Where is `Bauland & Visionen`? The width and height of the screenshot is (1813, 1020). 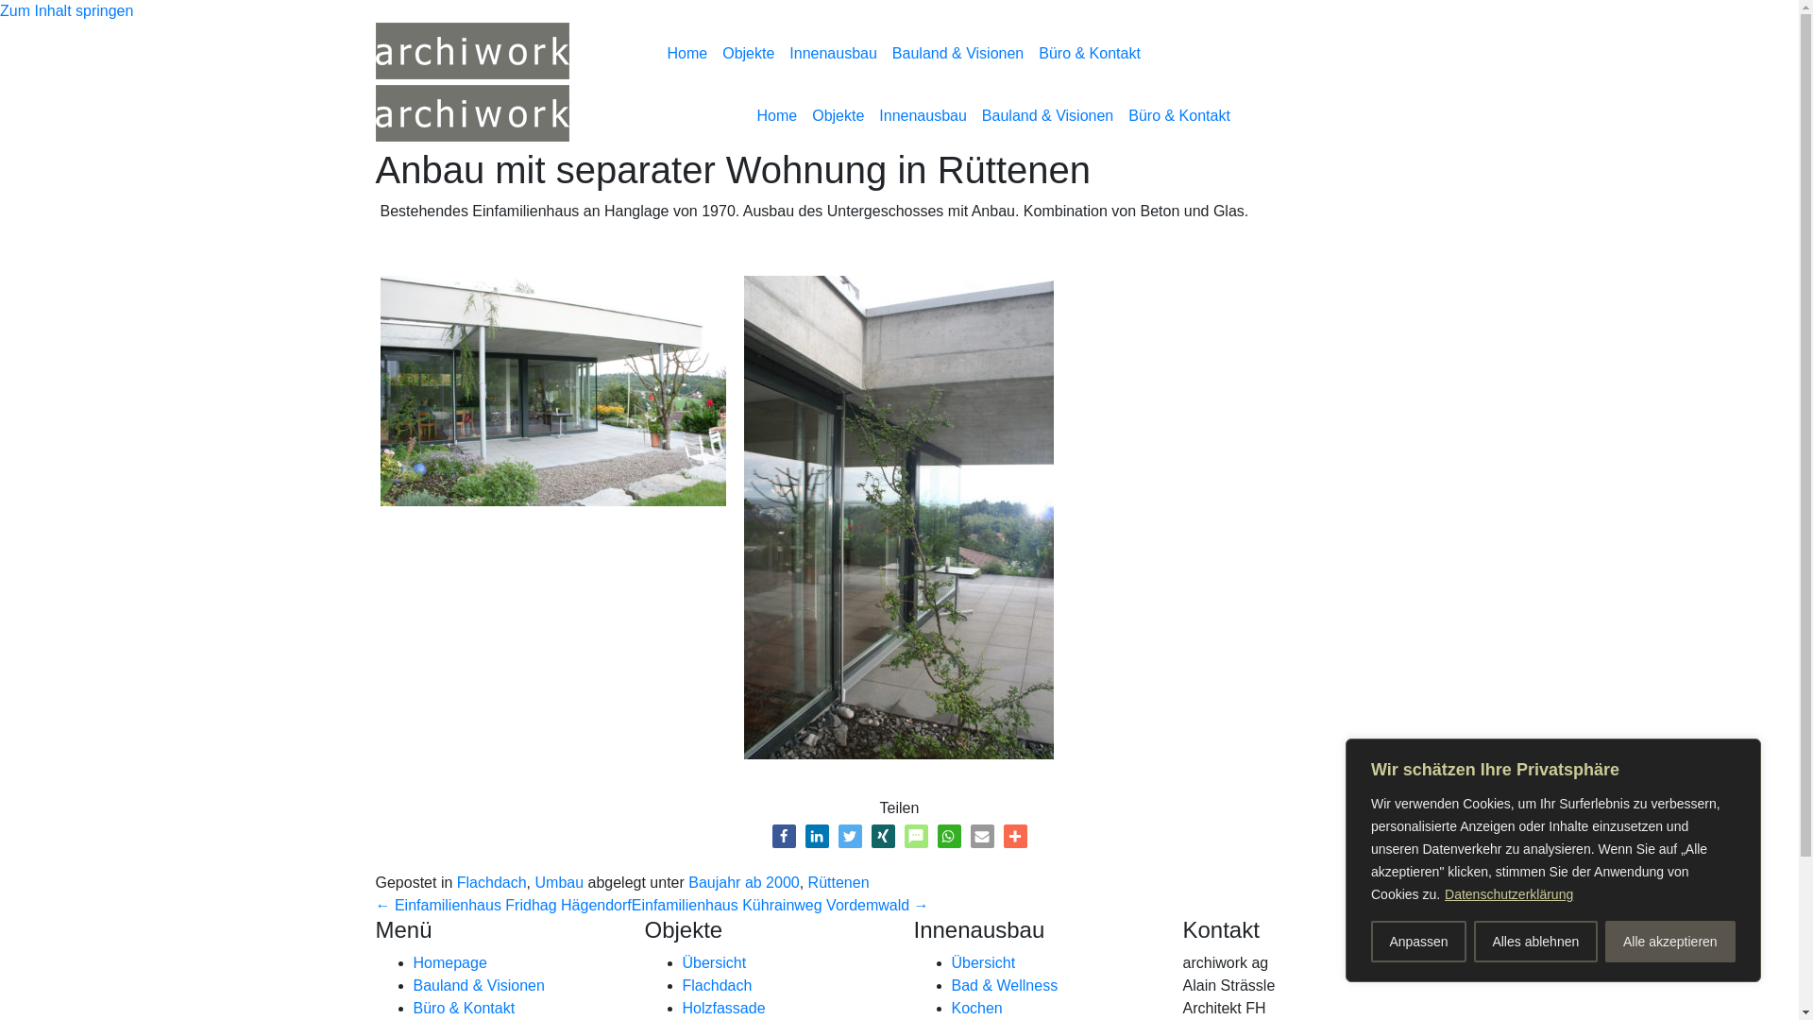 Bauland & Visionen is located at coordinates (1048, 116).